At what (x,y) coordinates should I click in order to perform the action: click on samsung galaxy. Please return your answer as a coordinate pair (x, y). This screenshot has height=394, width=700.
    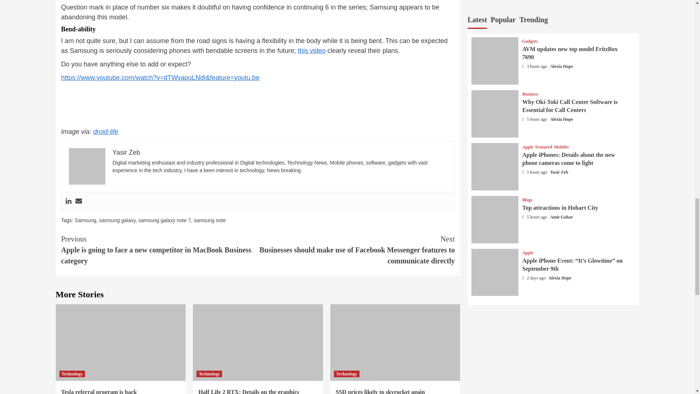
    Looking at the image, I should click on (117, 220).